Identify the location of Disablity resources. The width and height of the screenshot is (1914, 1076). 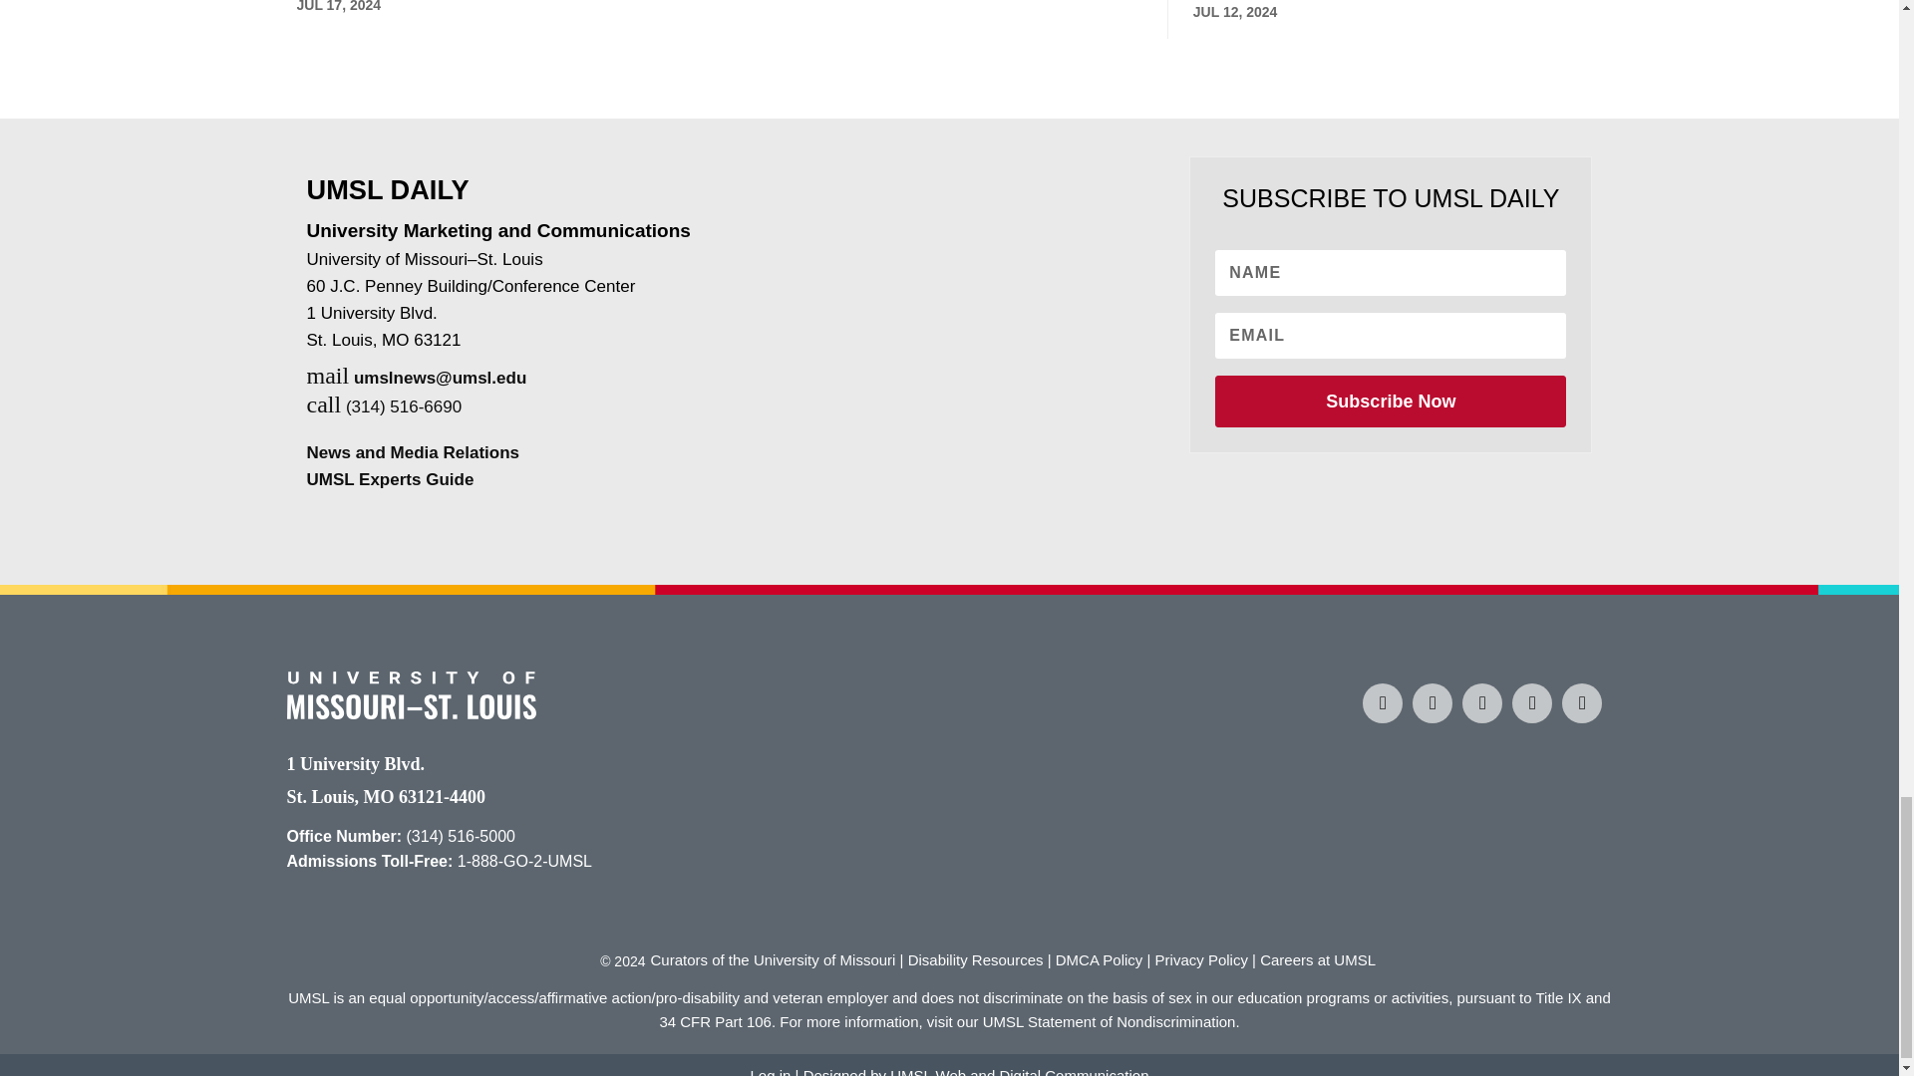
(975, 959).